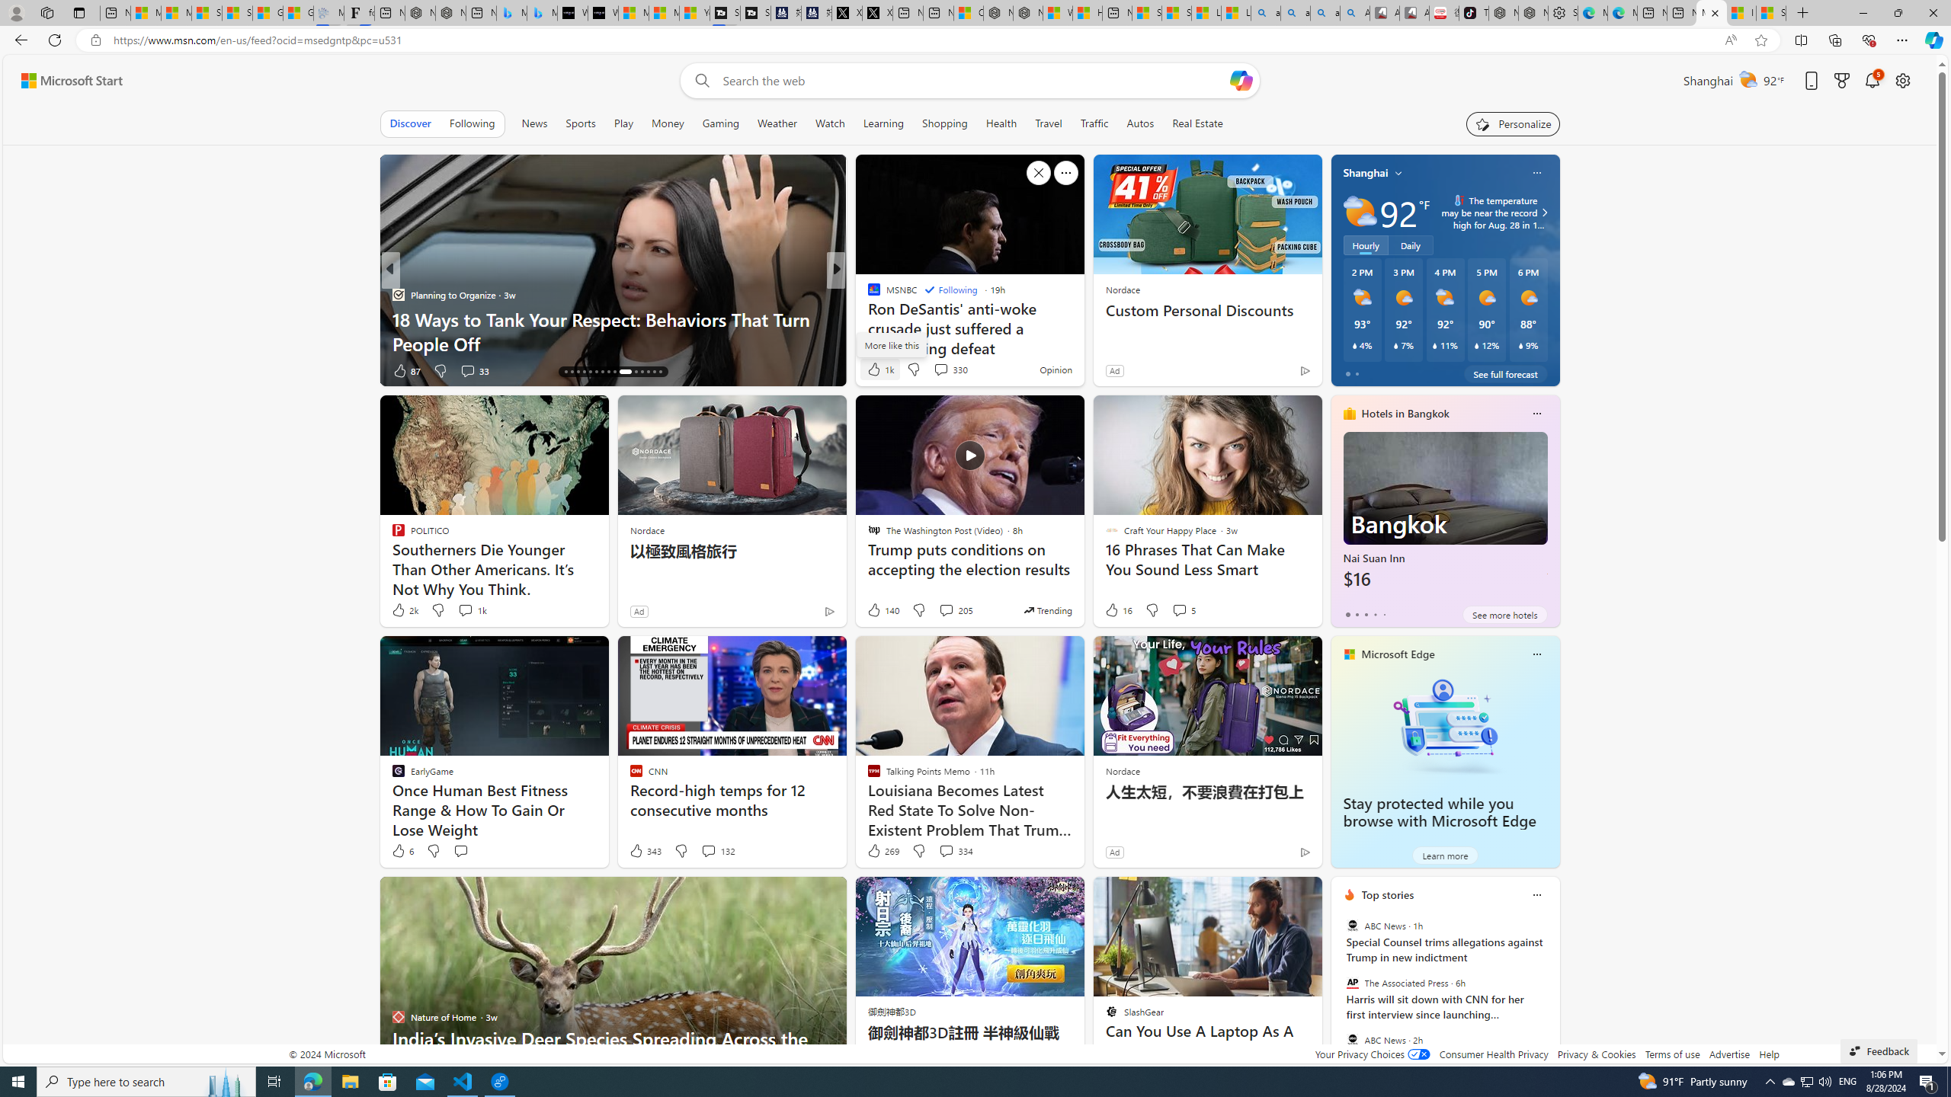  What do you see at coordinates (1206, 311) in the screenshot?
I see `Custom Personal Discounts` at bounding box center [1206, 311].